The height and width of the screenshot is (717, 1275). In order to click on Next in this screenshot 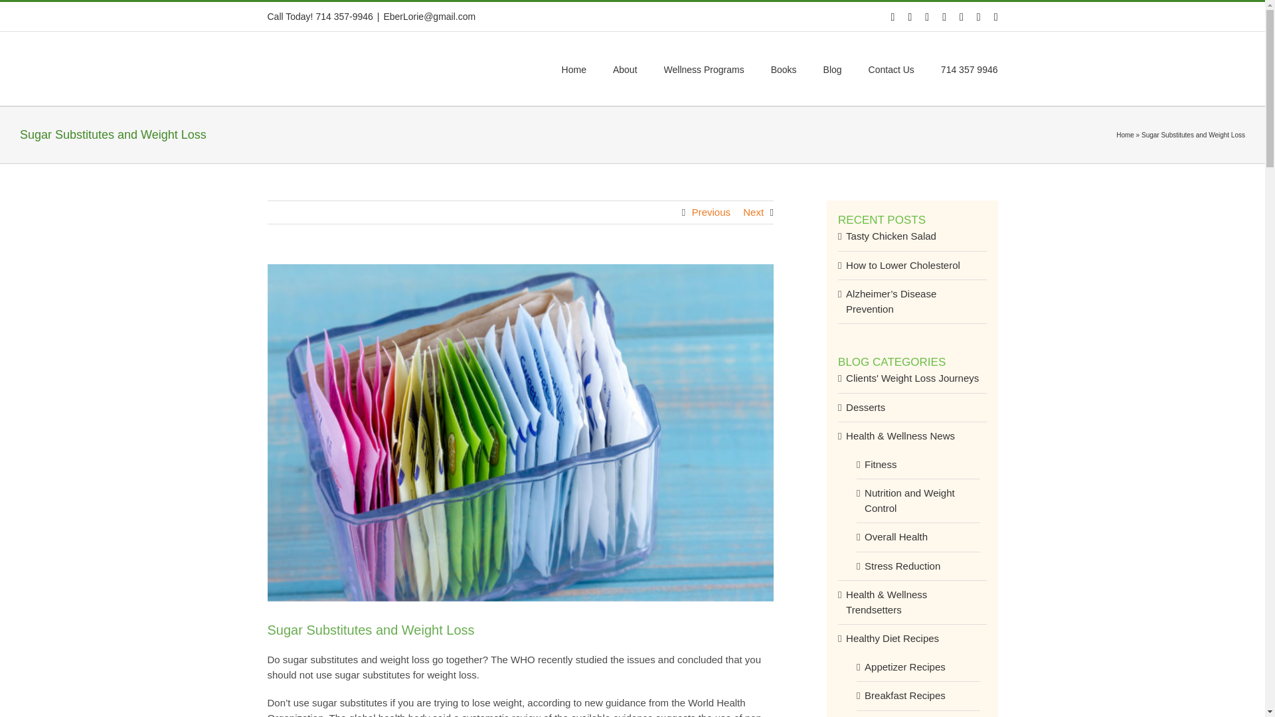, I will do `click(753, 212)`.